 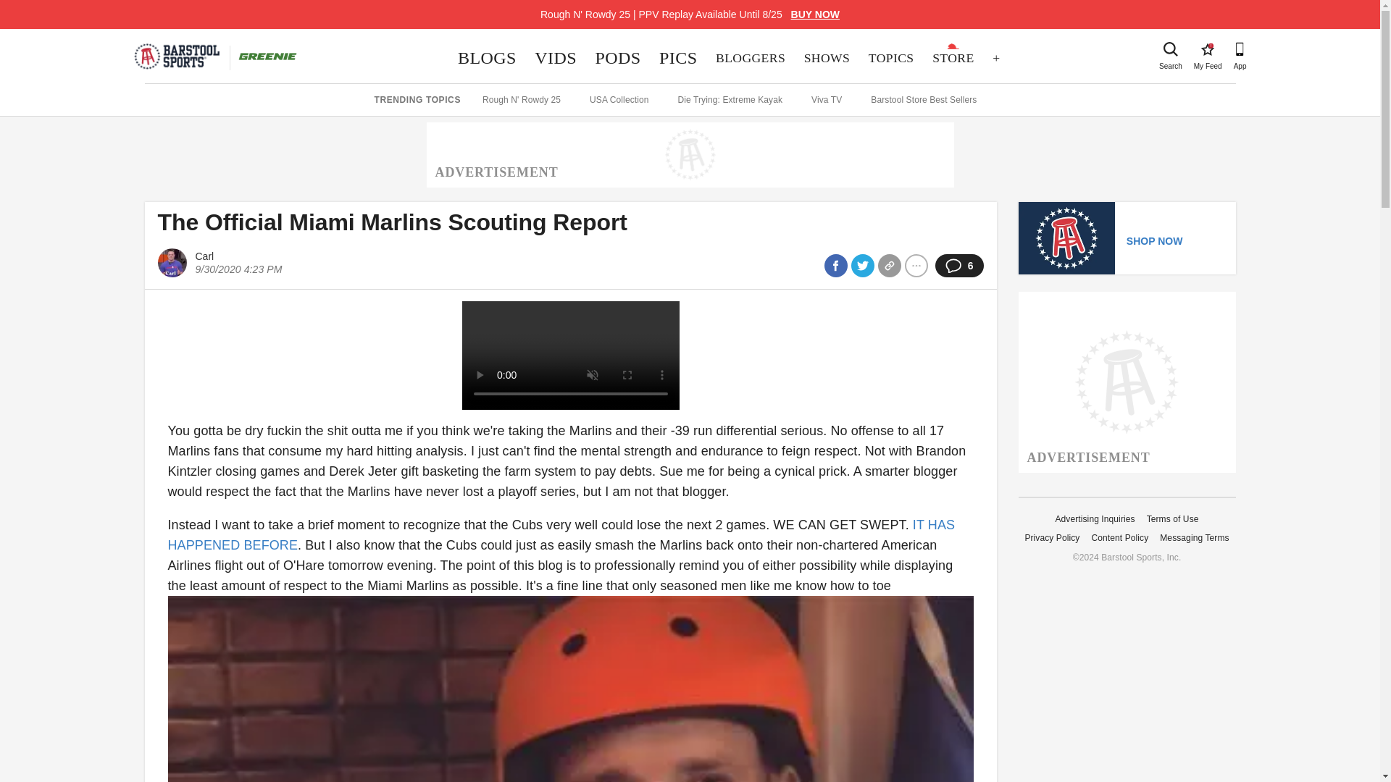 I want to click on PICS, so click(x=678, y=58).